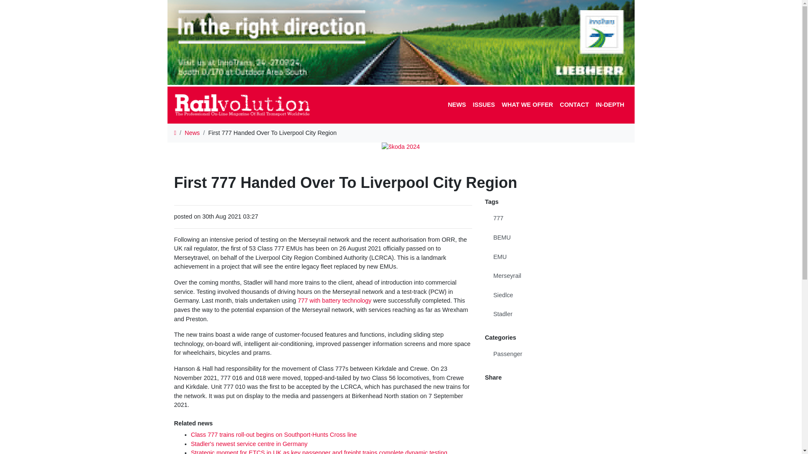  What do you see at coordinates (556, 295) in the screenshot?
I see `Siedlce` at bounding box center [556, 295].